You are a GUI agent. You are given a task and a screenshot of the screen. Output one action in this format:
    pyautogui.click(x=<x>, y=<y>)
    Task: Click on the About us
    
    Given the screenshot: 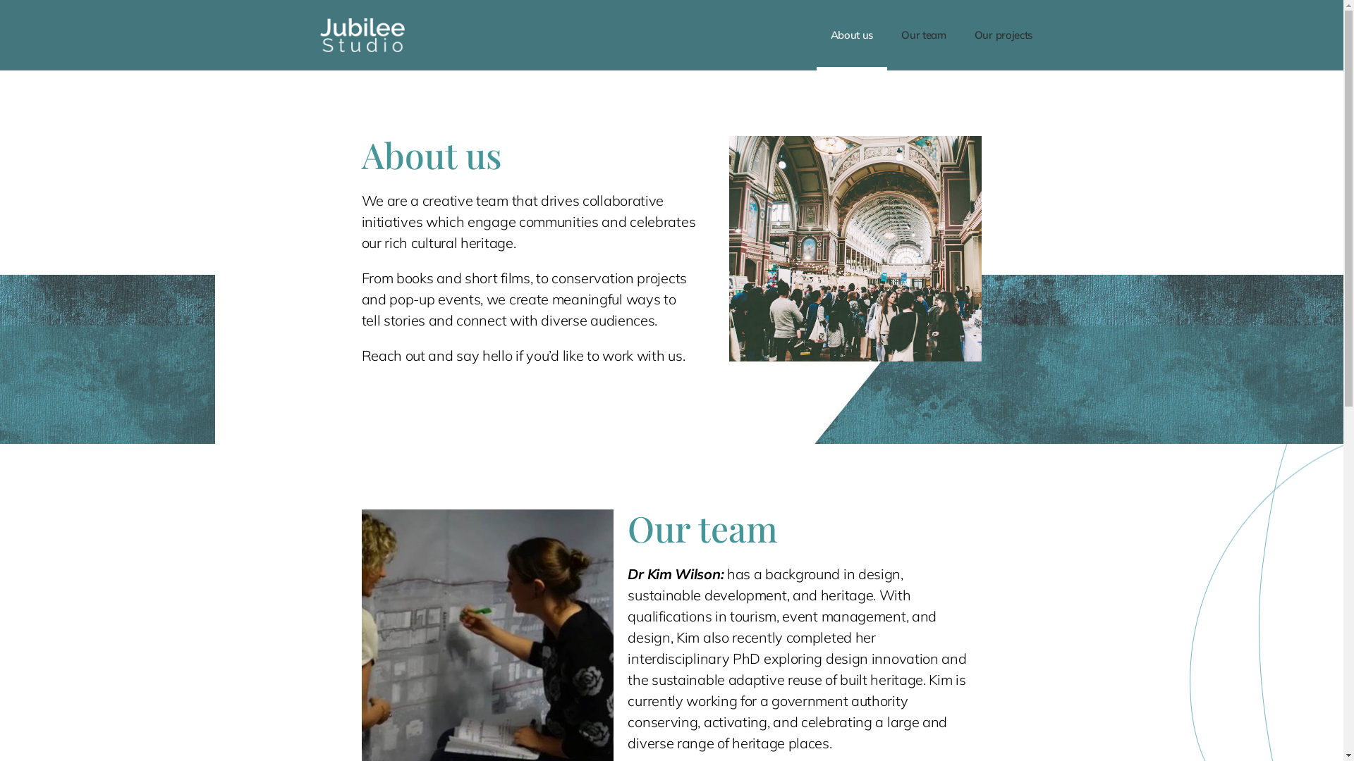 What is the action you would take?
    pyautogui.click(x=852, y=35)
    